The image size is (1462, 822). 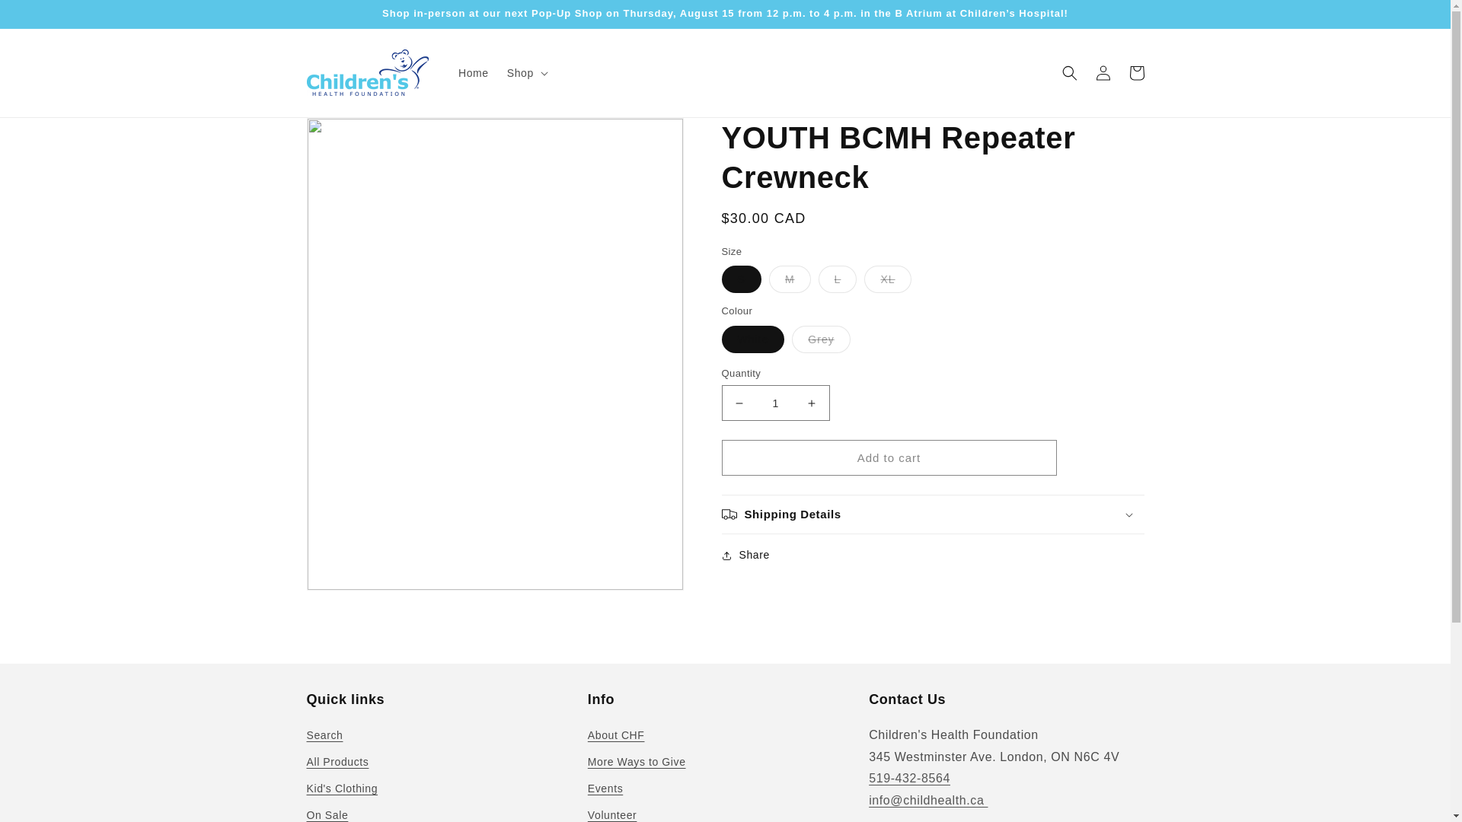 What do you see at coordinates (352, 135) in the screenshot?
I see `Skip to product information` at bounding box center [352, 135].